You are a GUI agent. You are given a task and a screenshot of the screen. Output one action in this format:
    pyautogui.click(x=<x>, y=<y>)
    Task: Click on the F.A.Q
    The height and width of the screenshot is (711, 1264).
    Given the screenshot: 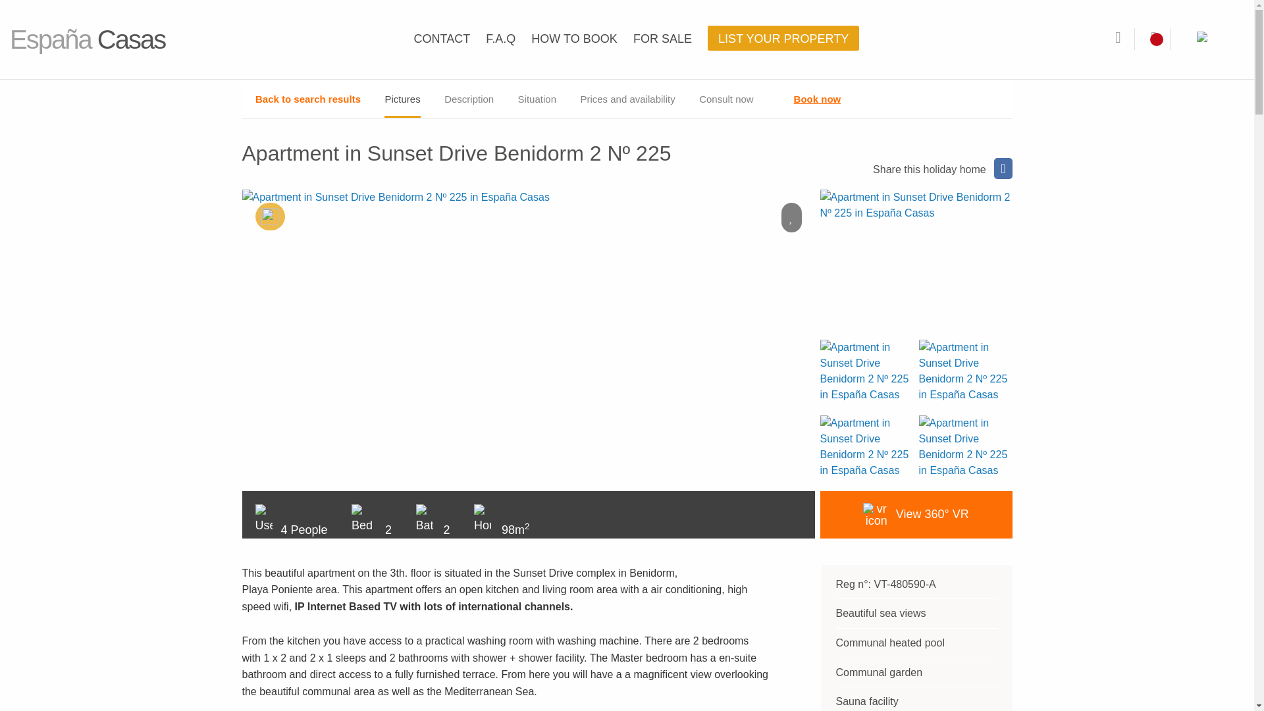 What is the action you would take?
    pyautogui.click(x=502, y=38)
    